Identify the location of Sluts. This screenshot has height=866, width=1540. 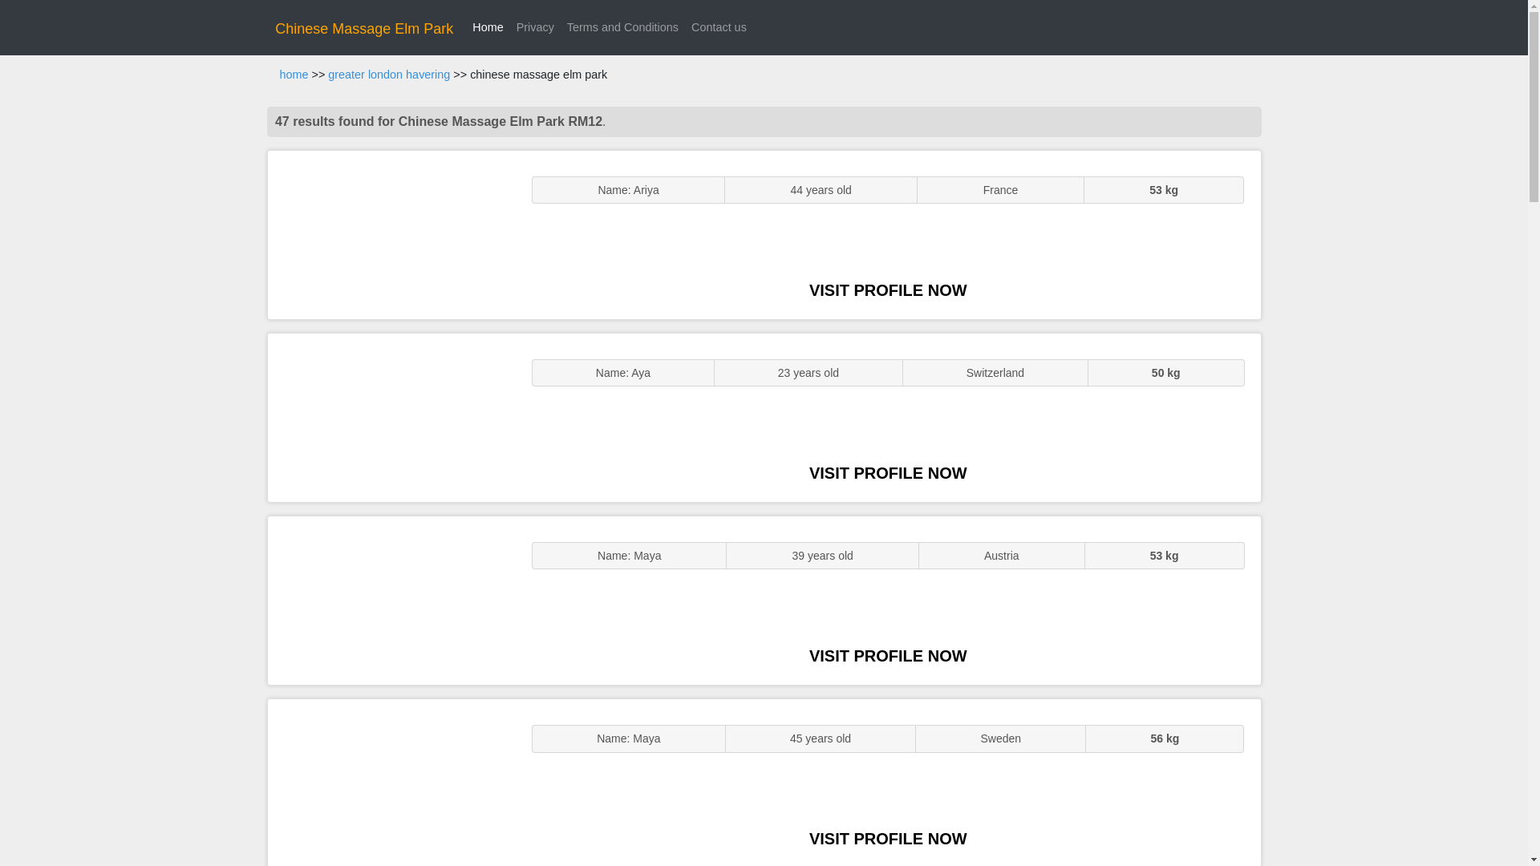
(391, 783).